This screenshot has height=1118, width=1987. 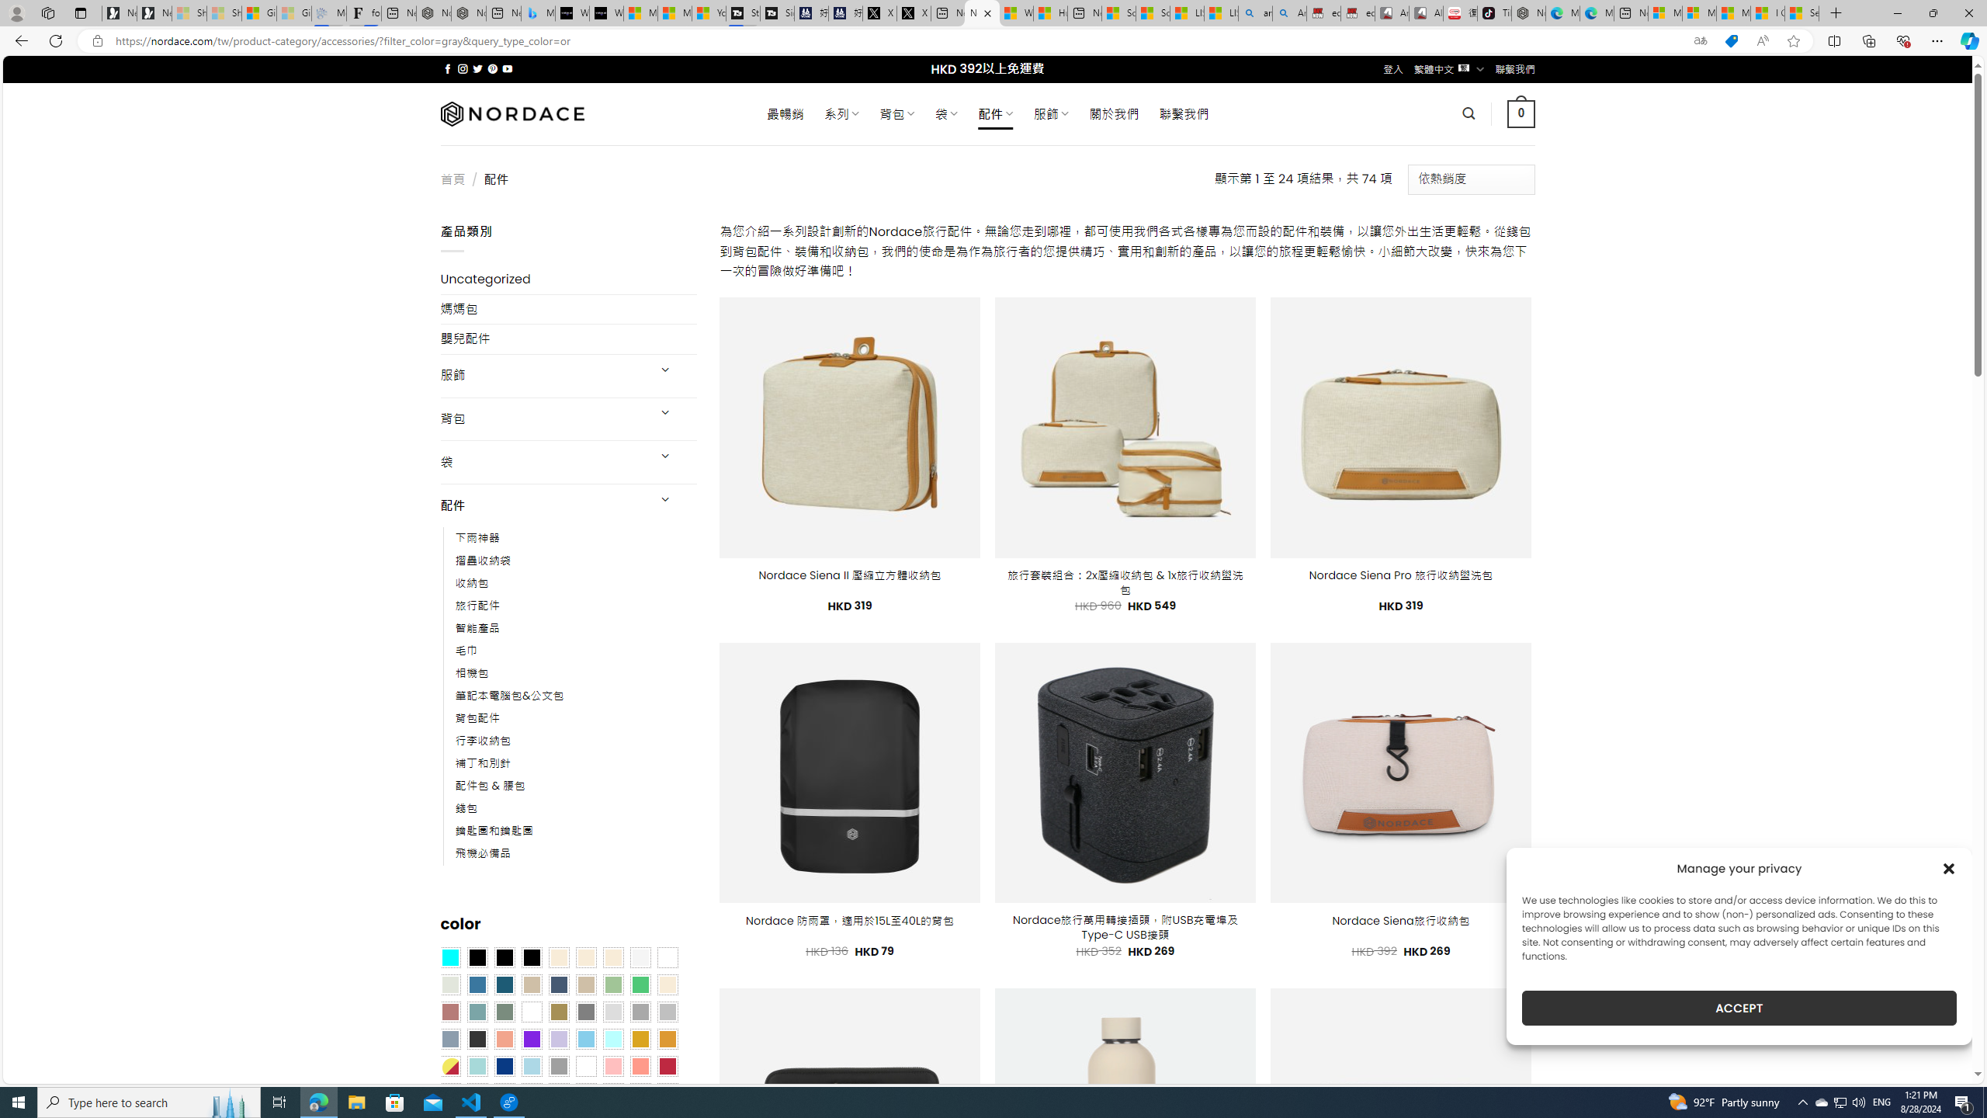 What do you see at coordinates (447, 68) in the screenshot?
I see `Follow on Facebook` at bounding box center [447, 68].